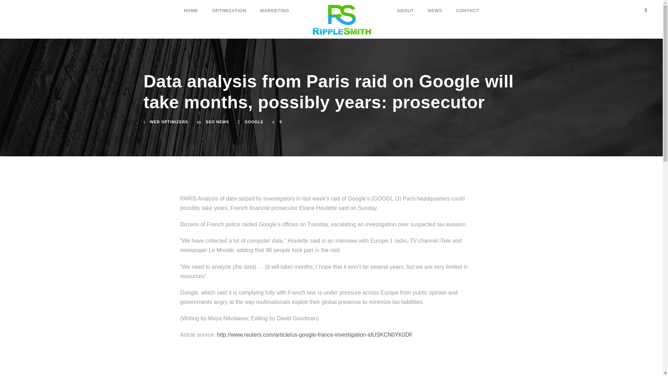 The width and height of the screenshot is (668, 376). What do you see at coordinates (468, 7) in the screenshot?
I see `CONTACT` at bounding box center [468, 7].